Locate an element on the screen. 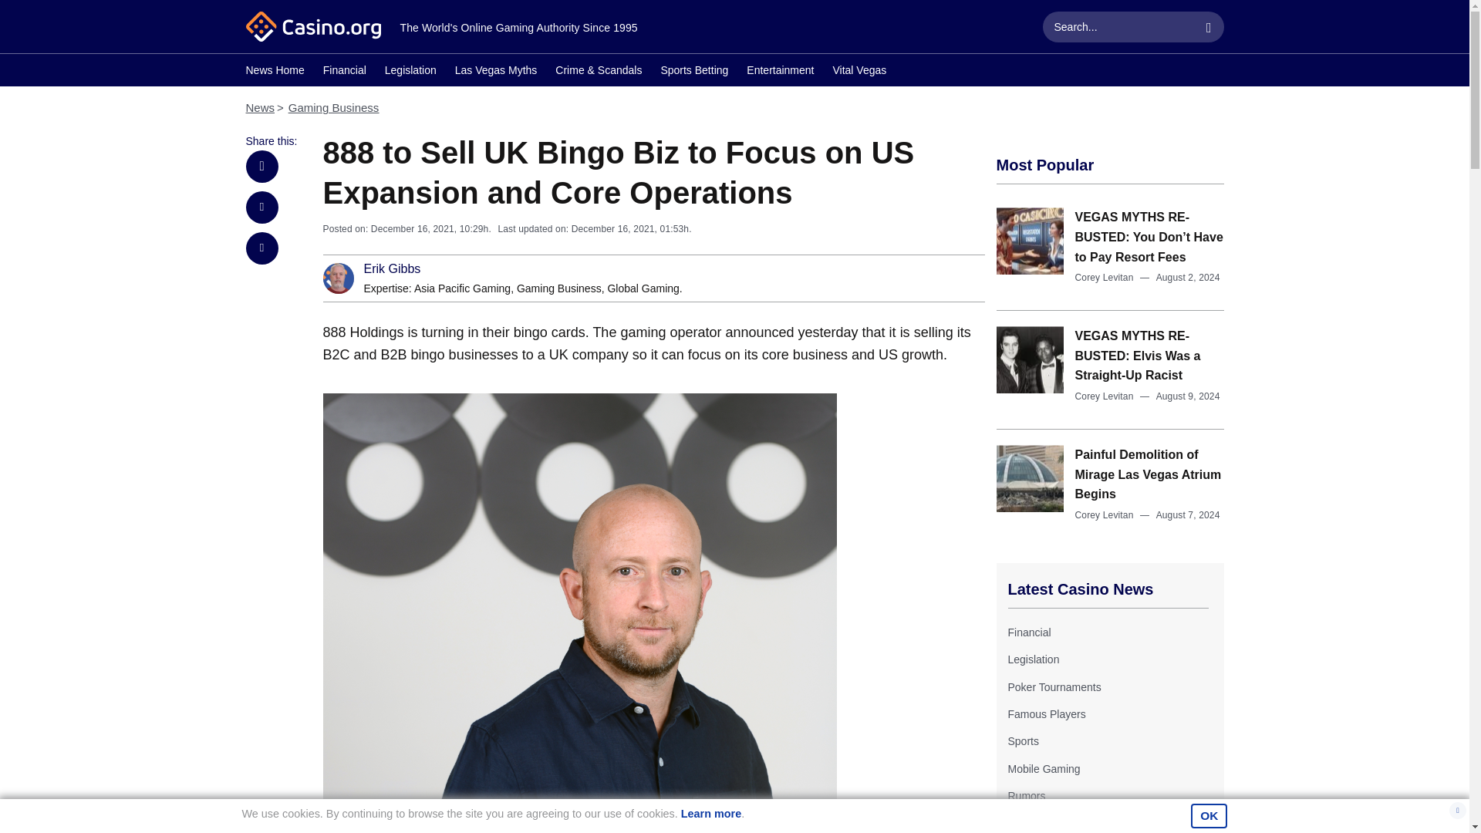  Mobile Gaming is located at coordinates (1043, 769).